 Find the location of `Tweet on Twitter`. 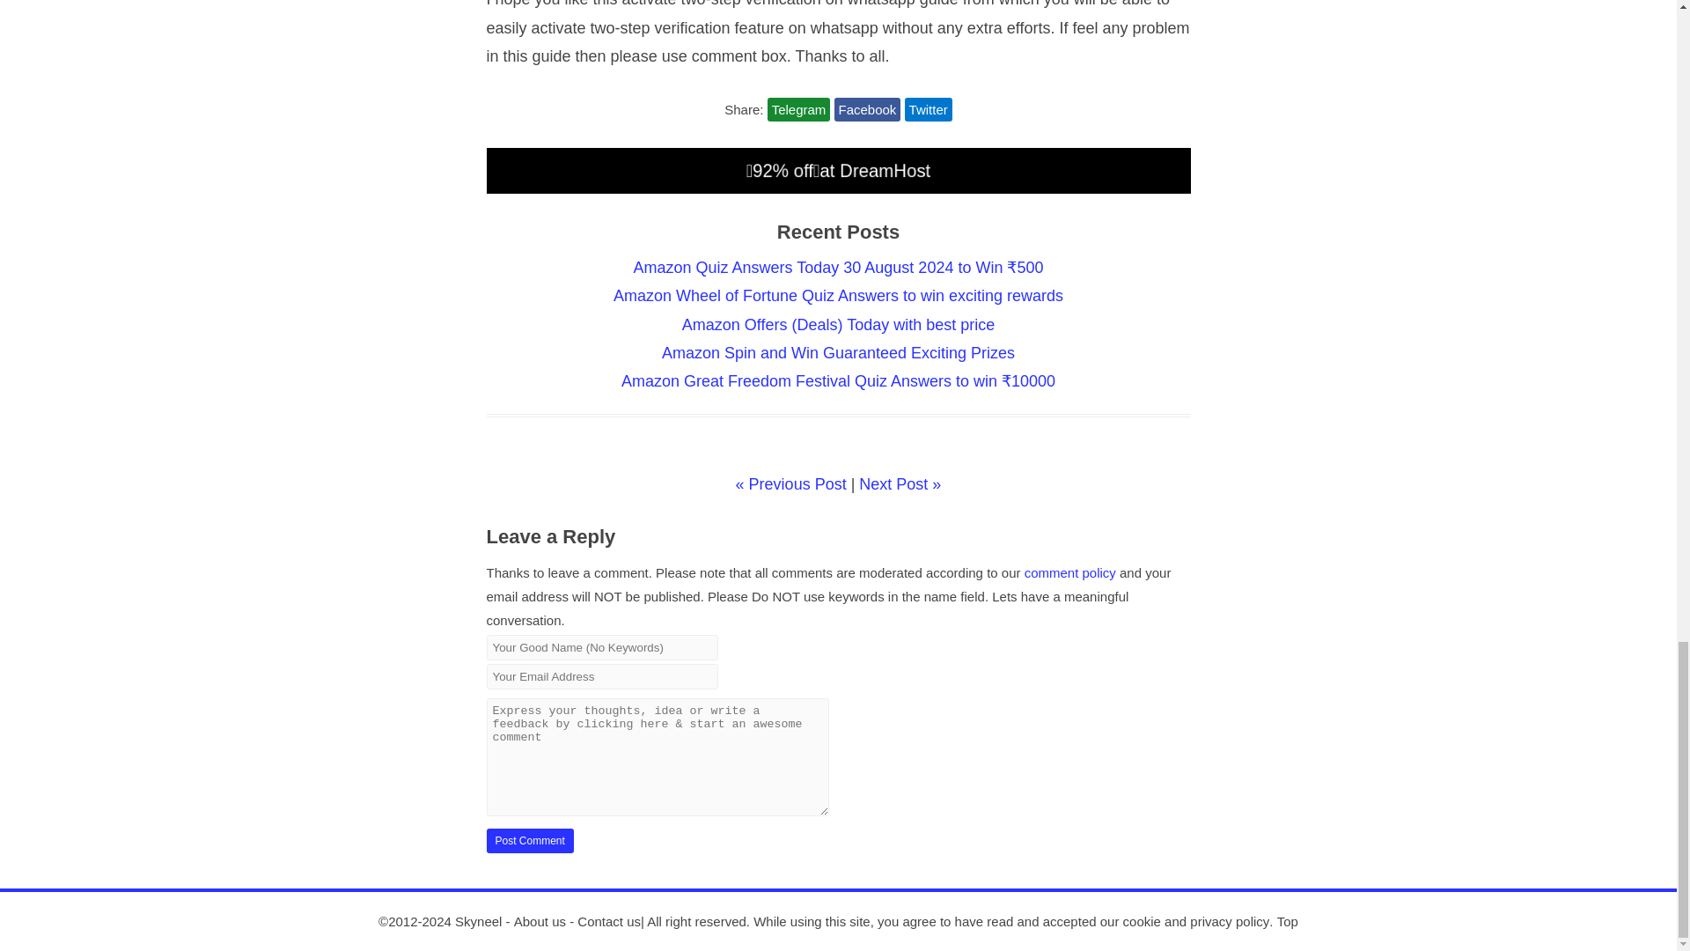

Tweet on Twitter is located at coordinates (928, 109).